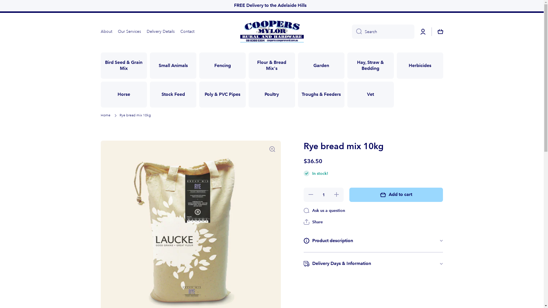 This screenshot has width=548, height=308. What do you see at coordinates (161, 31) in the screenshot?
I see `Delivery Details` at bounding box center [161, 31].